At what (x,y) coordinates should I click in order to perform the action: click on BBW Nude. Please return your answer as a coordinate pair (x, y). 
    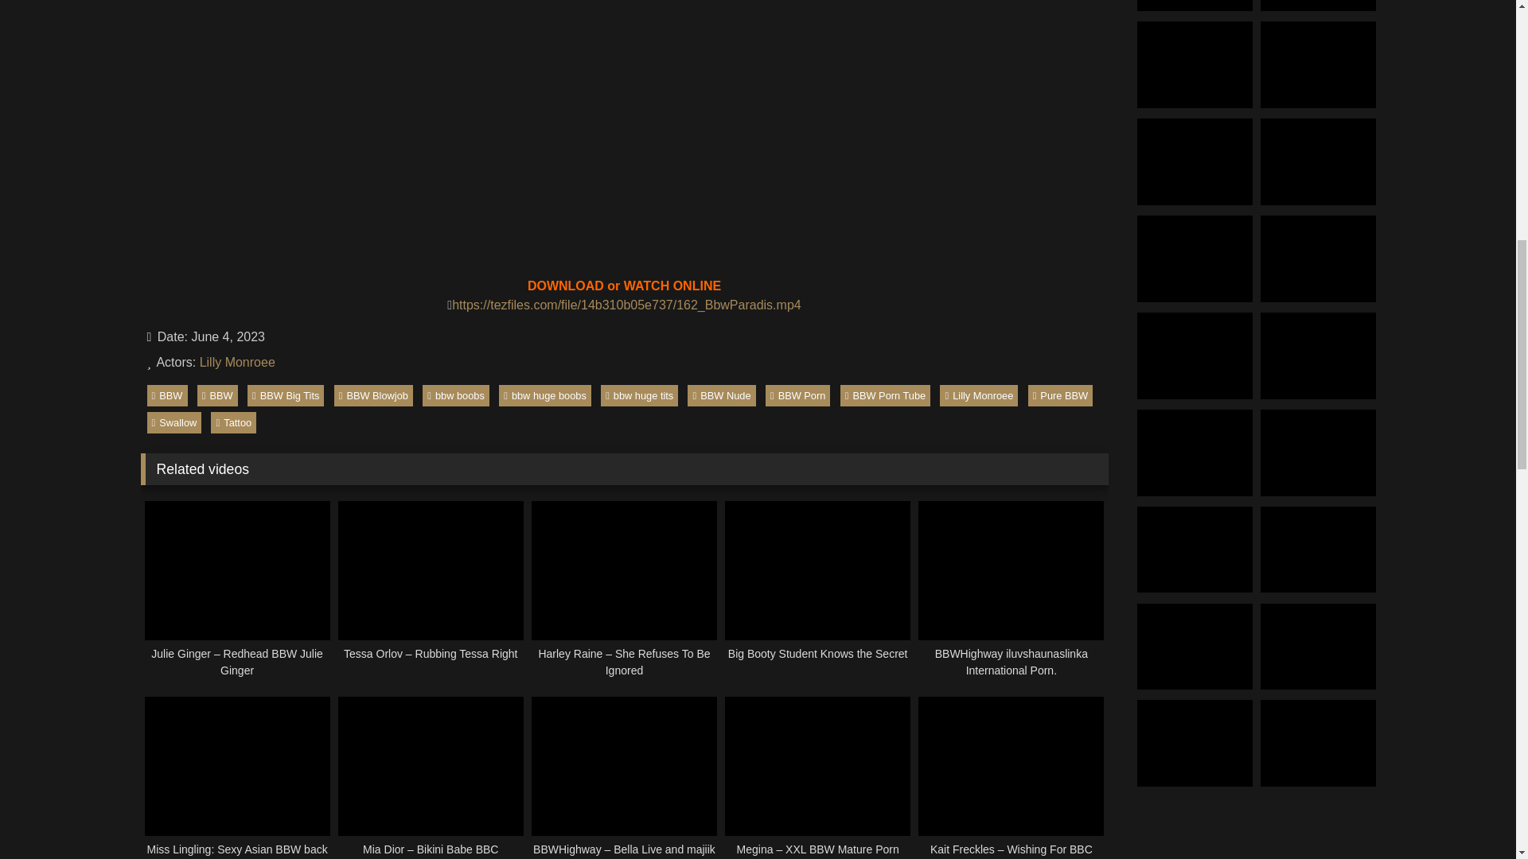
    Looking at the image, I should click on (721, 395).